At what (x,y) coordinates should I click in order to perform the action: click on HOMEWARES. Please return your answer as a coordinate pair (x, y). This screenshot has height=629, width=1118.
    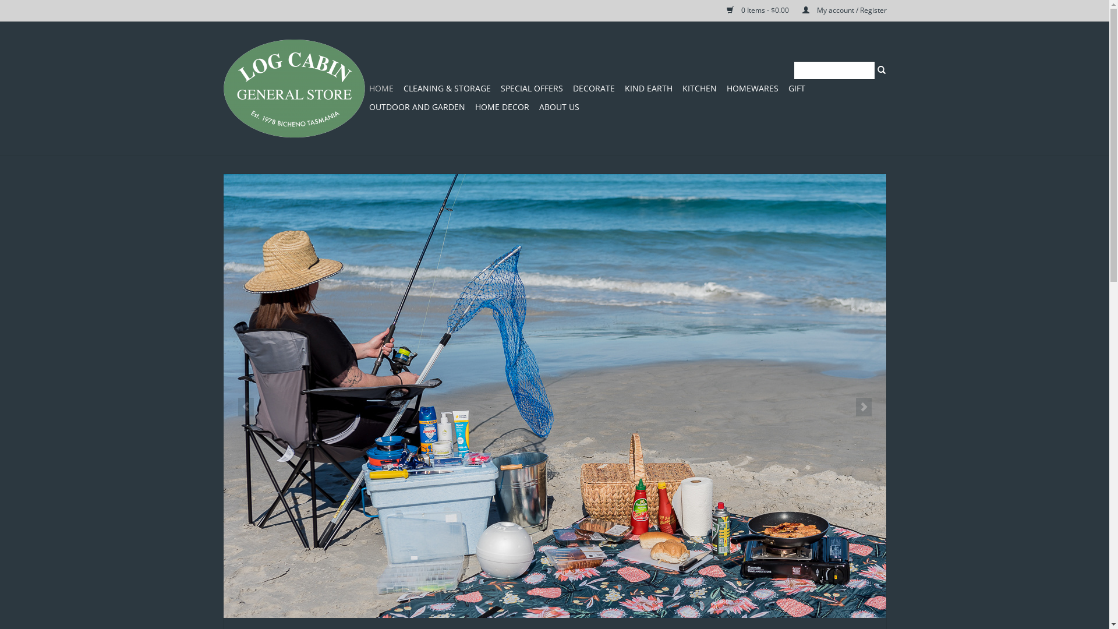
    Looking at the image, I should click on (752, 89).